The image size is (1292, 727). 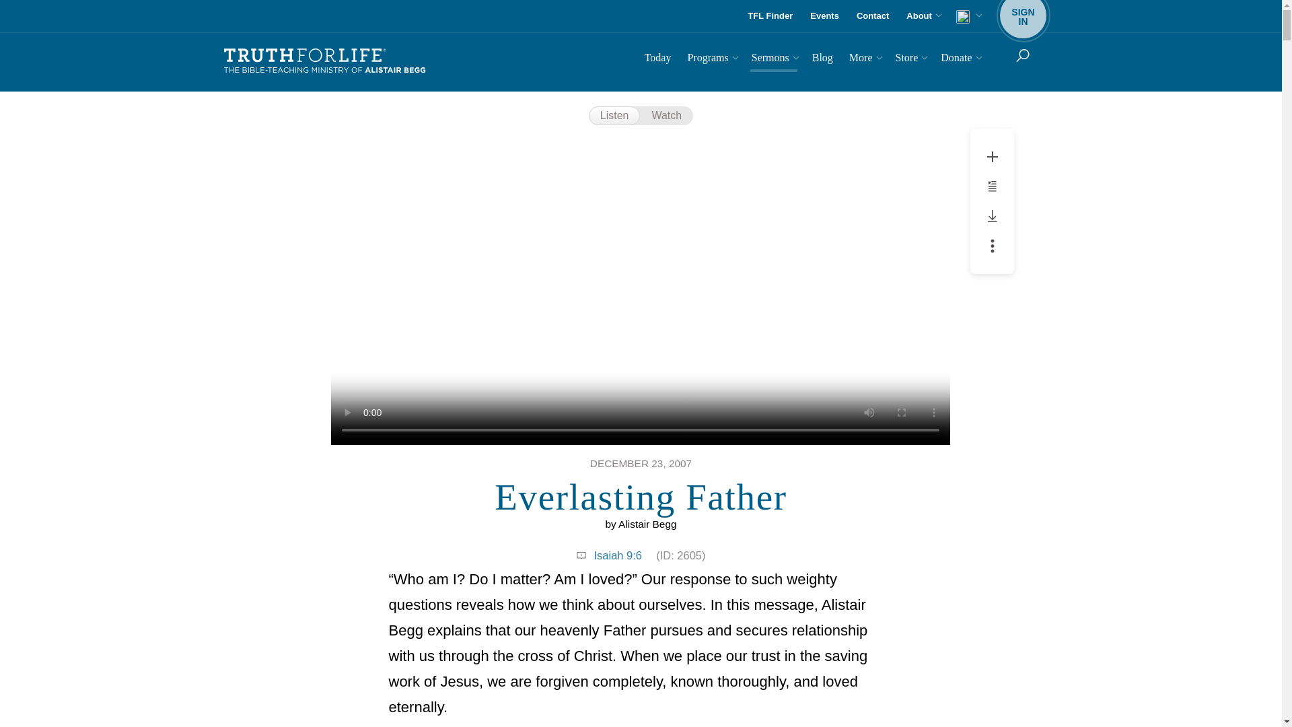 What do you see at coordinates (968, 16) in the screenshot?
I see `cart` at bounding box center [968, 16].